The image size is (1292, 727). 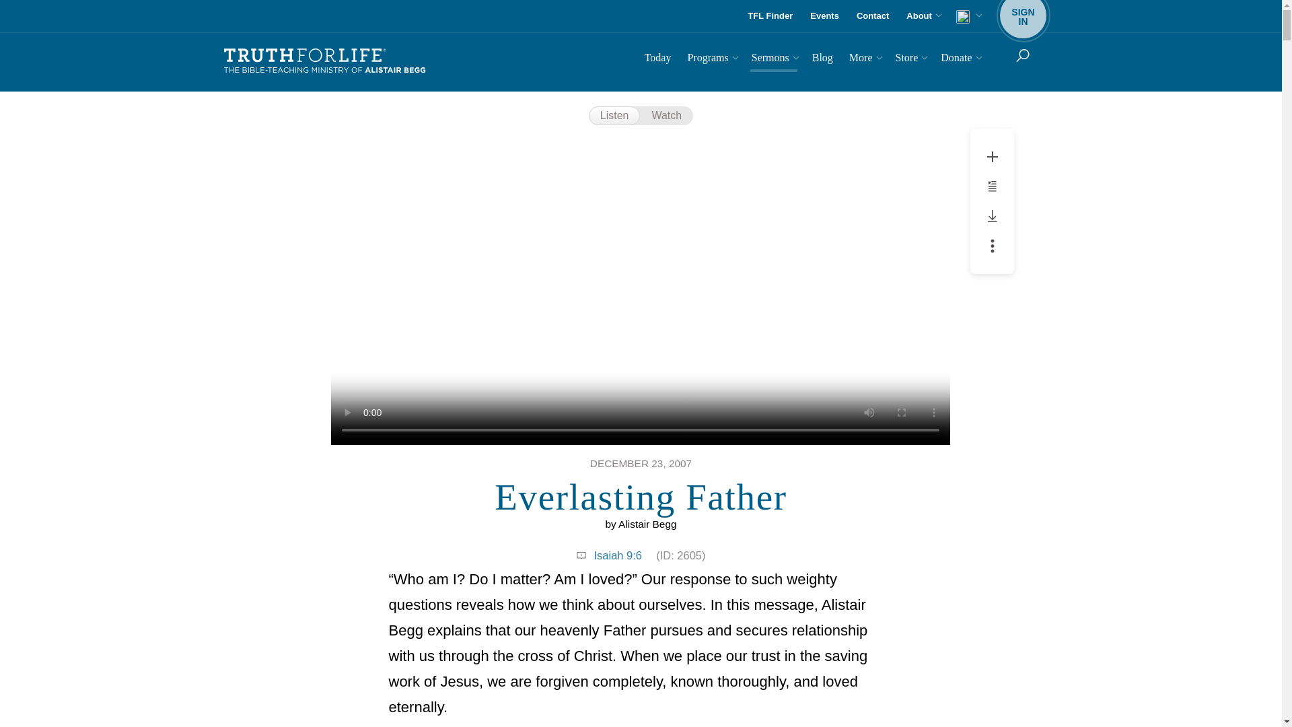 What do you see at coordinates (968, 16) in the screenshot?
I see `cart` at bounding box center [968, 16].